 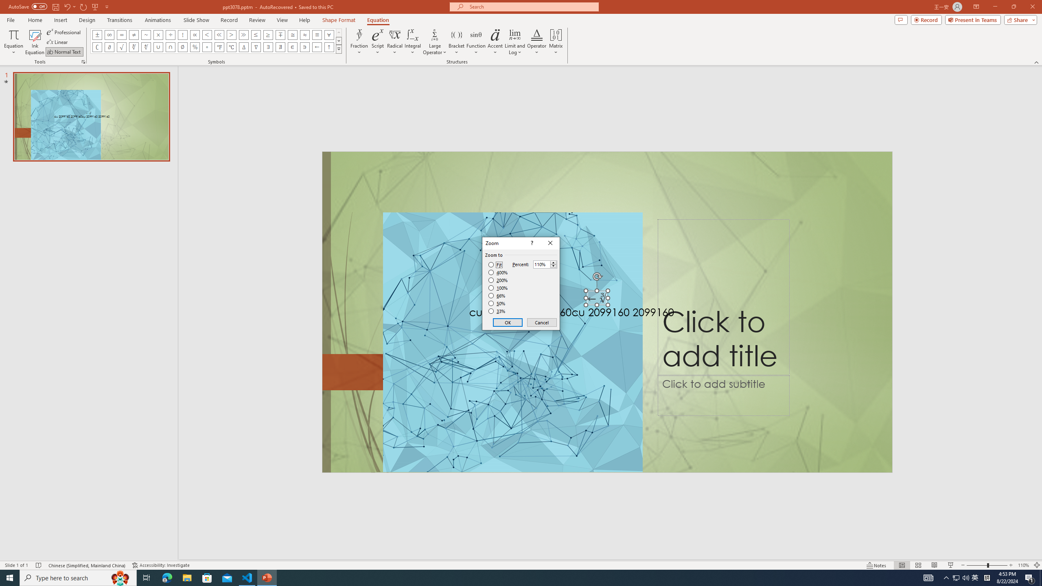 What do you see at coordinates (109, 47) in the screenshot?
I see `Equation Symbol Partial Differential` at bounding box center [109, 47].